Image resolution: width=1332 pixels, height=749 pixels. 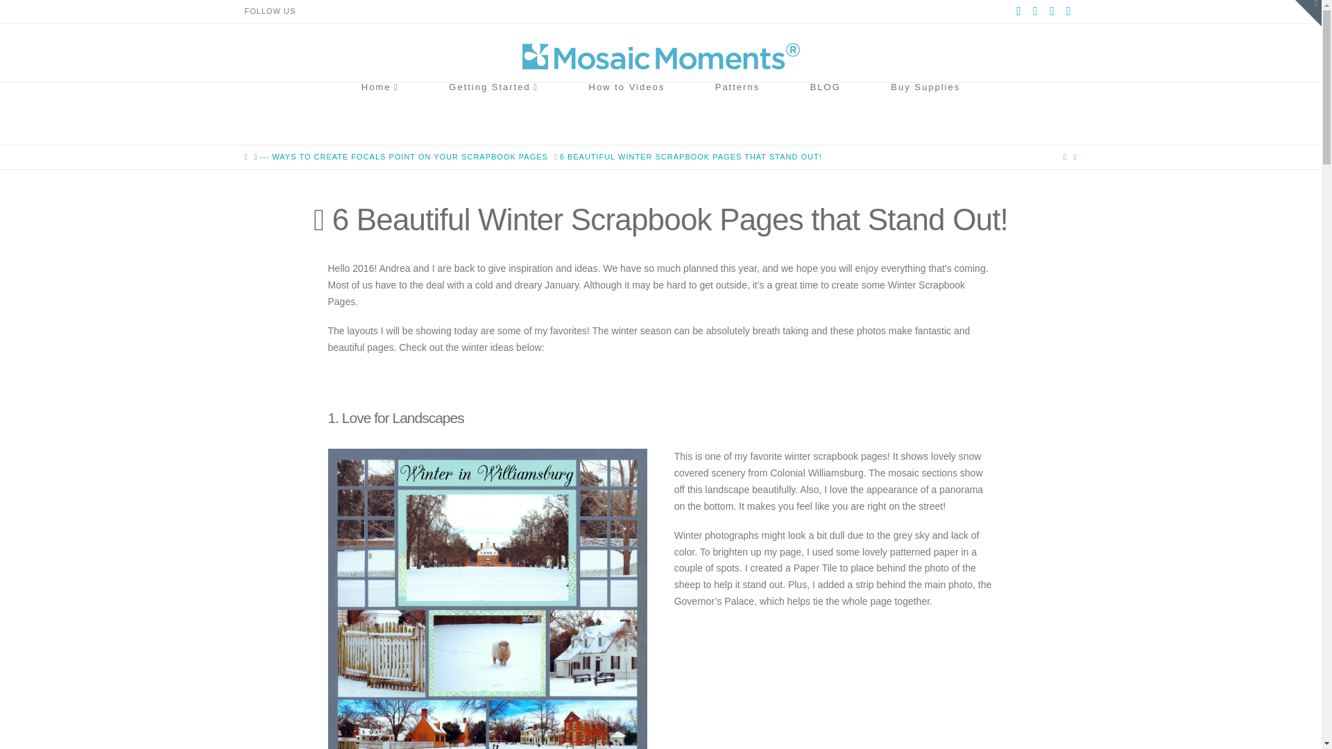 What do you see at coordinates (404, 157) in the screenshot?
I see `--- WAYS TO CREATE FOCALS POINT ON YOUR SCRAPBOOK PAGES` at bounding box center [404, 157].